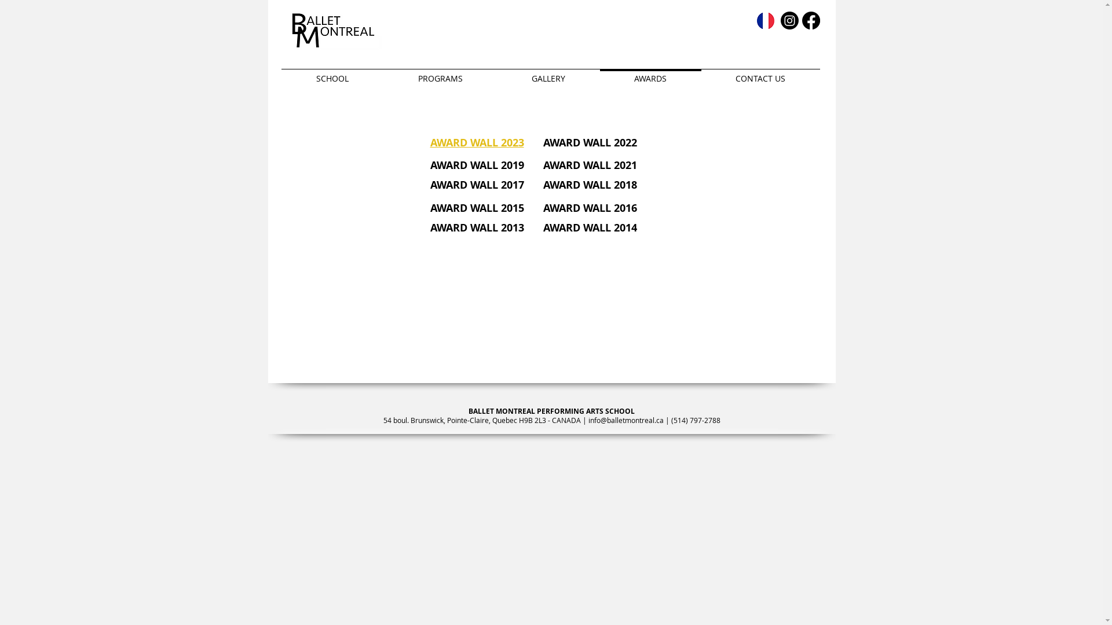 Image resolution: width=1112 pixels, height=625 pixels. I want to click on AWARD WALL 2022, so click(590, 142).